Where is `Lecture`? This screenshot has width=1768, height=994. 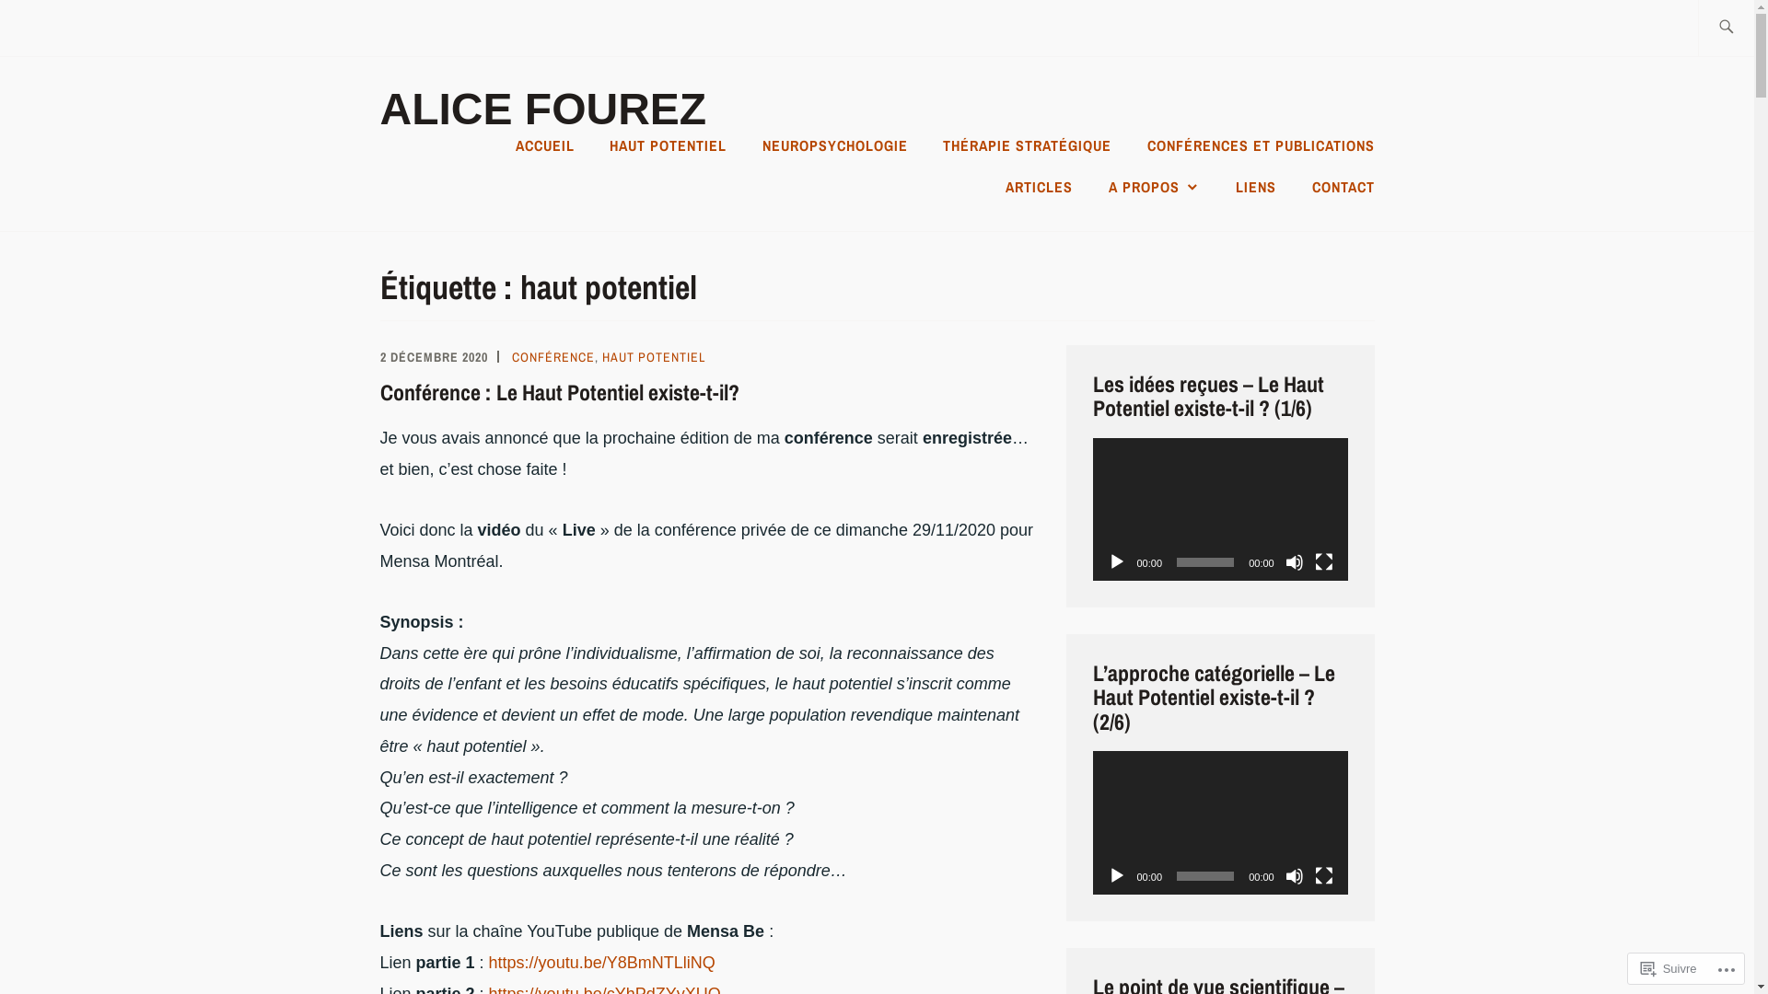
Lecture is located at coordinates (1116, 876).